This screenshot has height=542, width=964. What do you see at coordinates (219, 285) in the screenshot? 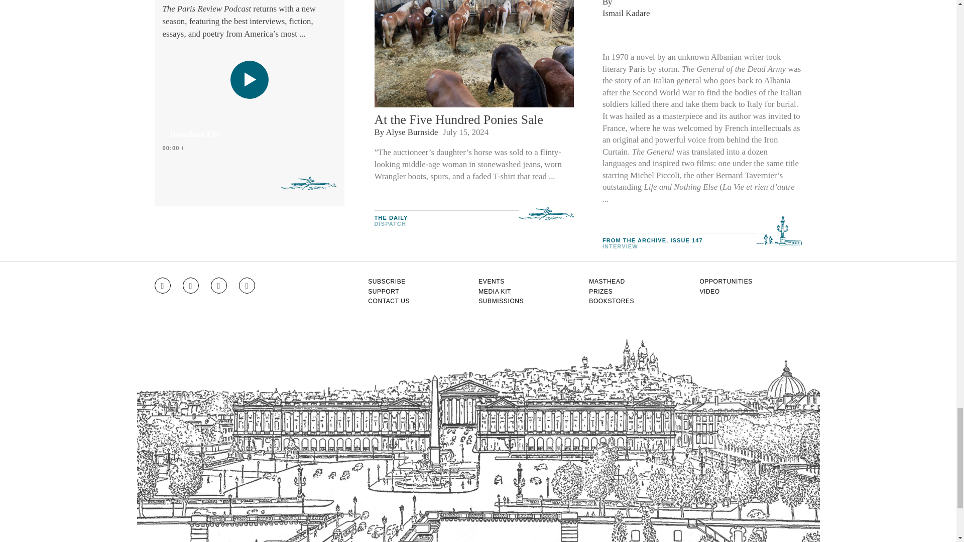
I see `Go to Twitter feed` at bounding box center [219, 285].